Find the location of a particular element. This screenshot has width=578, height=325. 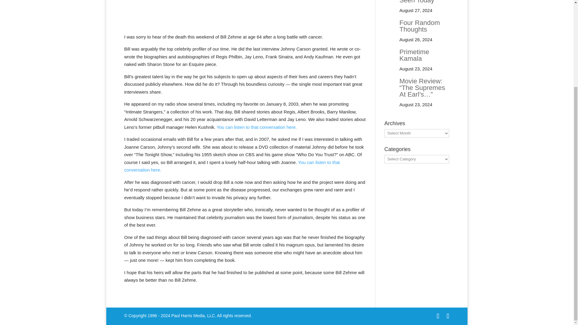

Primetime Kamala is located at coordinates (414, 55).